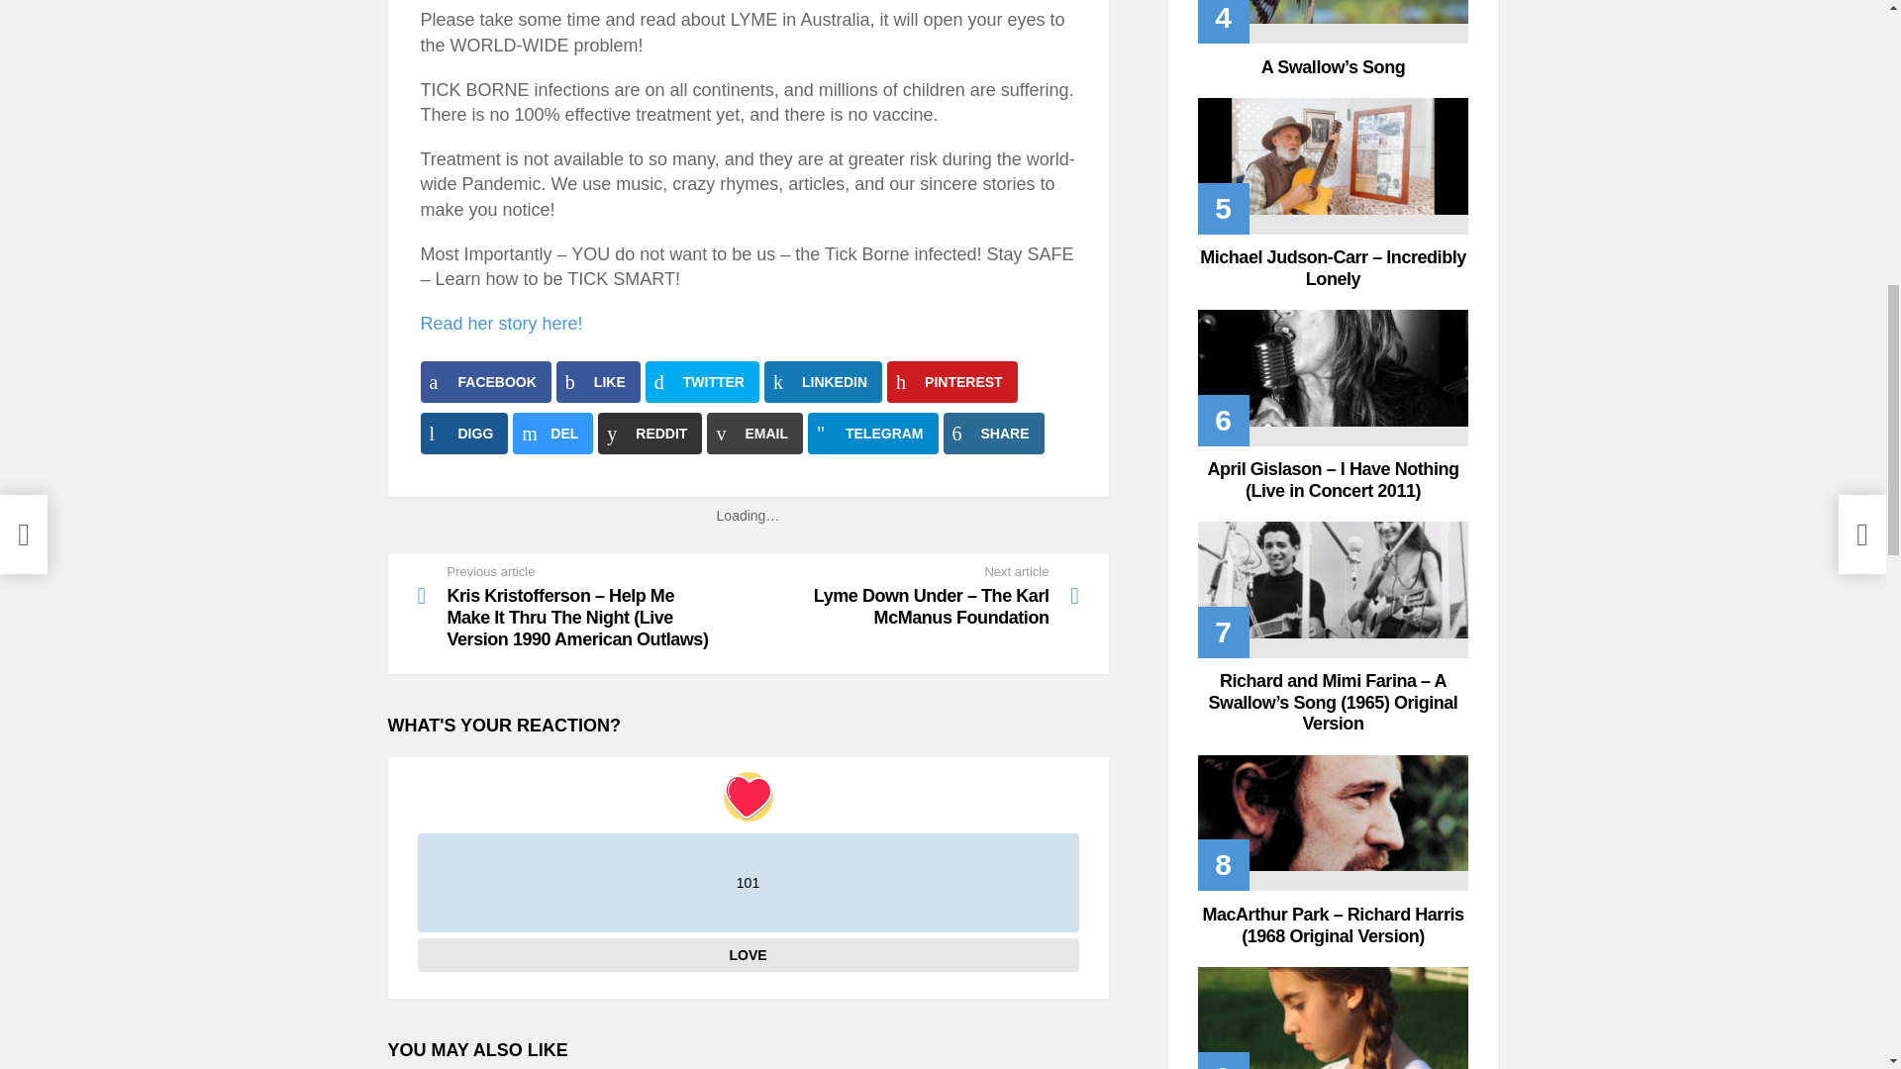 This screenshot has width=1901, height=1069. I want to click on PINTEREST, so click(952, 382).